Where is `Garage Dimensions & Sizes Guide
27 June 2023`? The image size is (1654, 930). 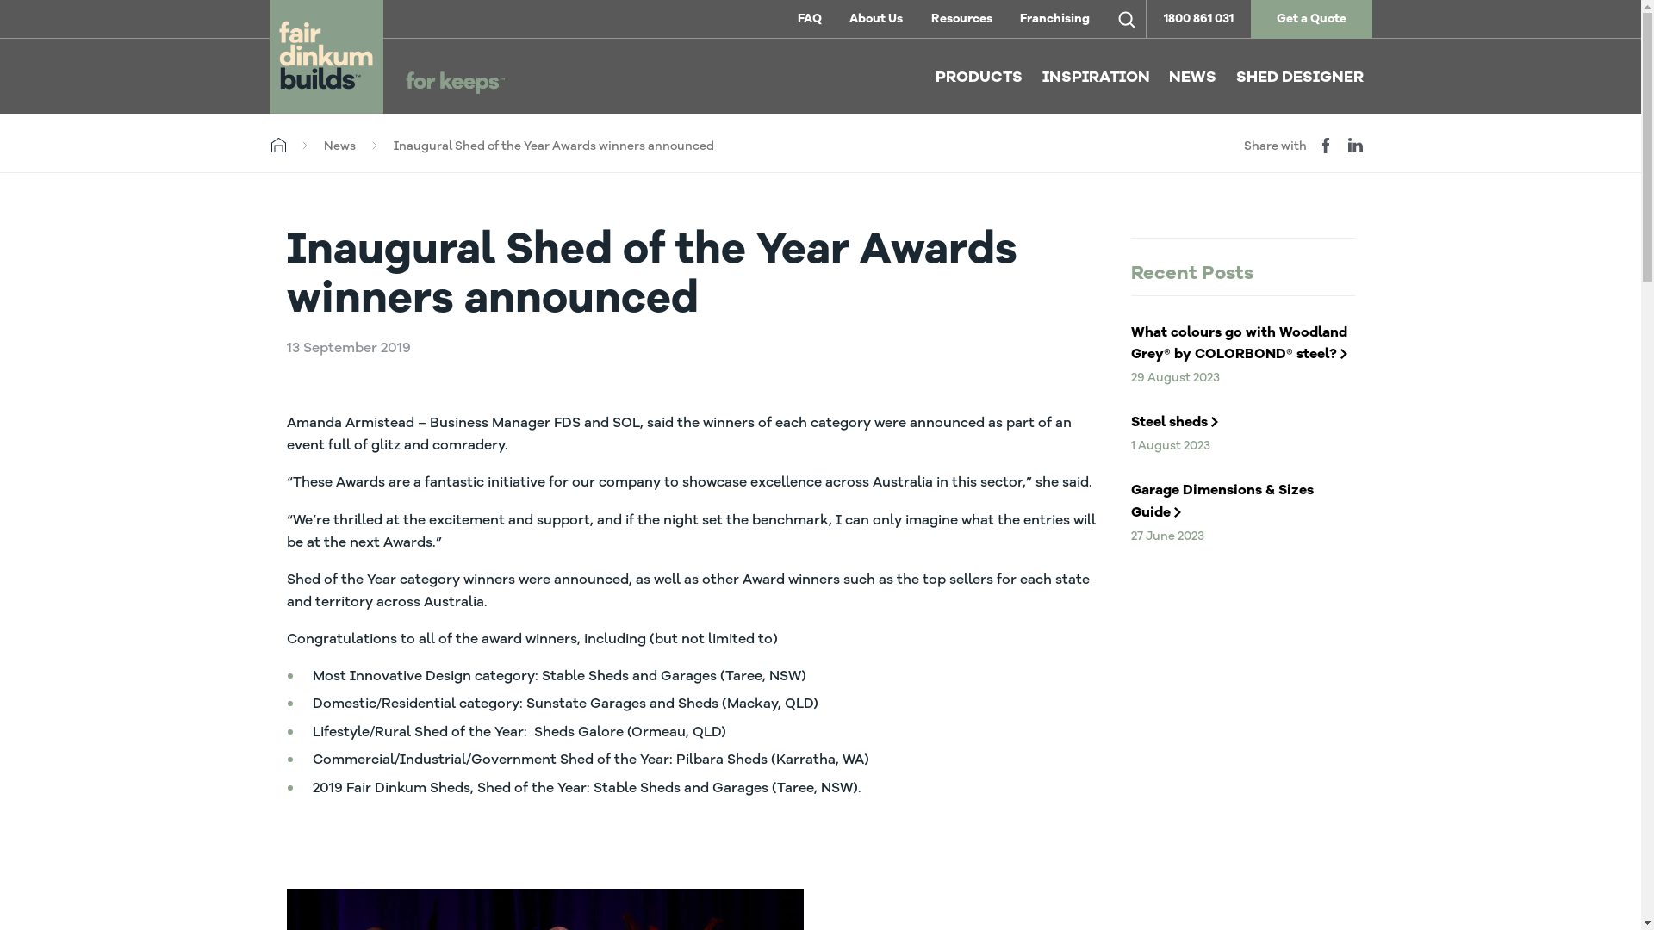 Garage Dimensions & Sizes Guide
27 June 2023 is located at coordinates (1242, 508).